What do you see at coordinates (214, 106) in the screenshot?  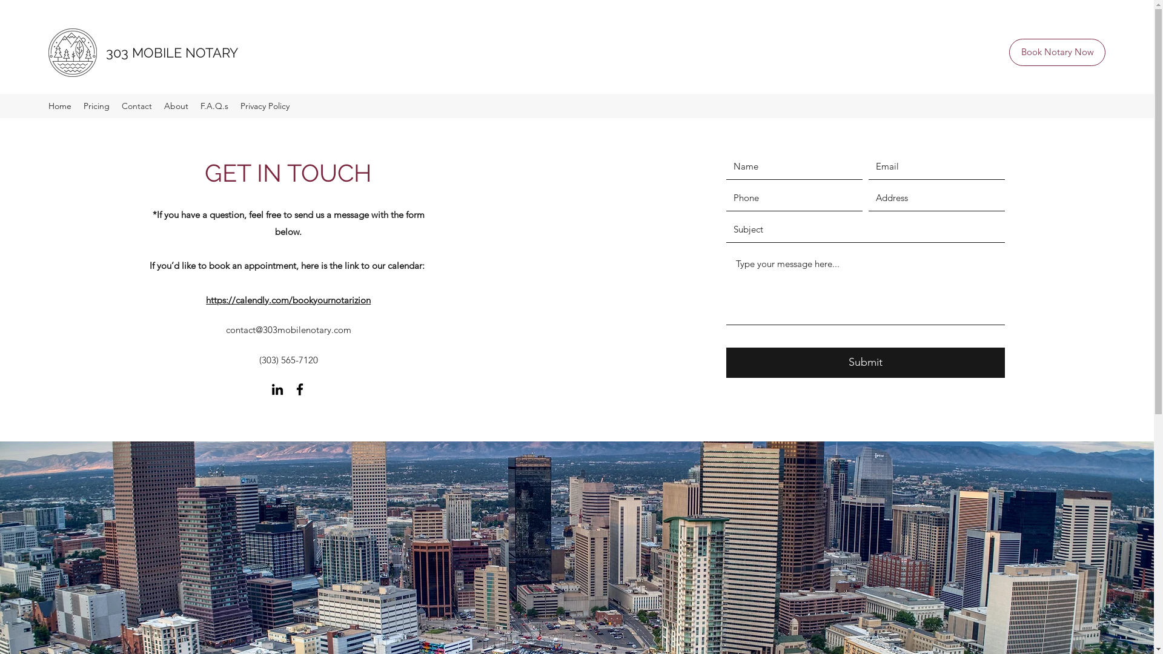 I see `F.A.Q.s` at bounding box center [214, 106].